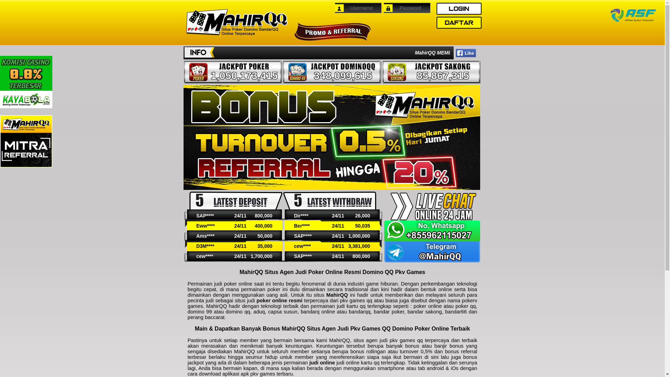 The width and height of the screenshot is (670, 377). Describe the element at coordinates (280, 301) in the screenshot. I see `poker online resmi` at that location.